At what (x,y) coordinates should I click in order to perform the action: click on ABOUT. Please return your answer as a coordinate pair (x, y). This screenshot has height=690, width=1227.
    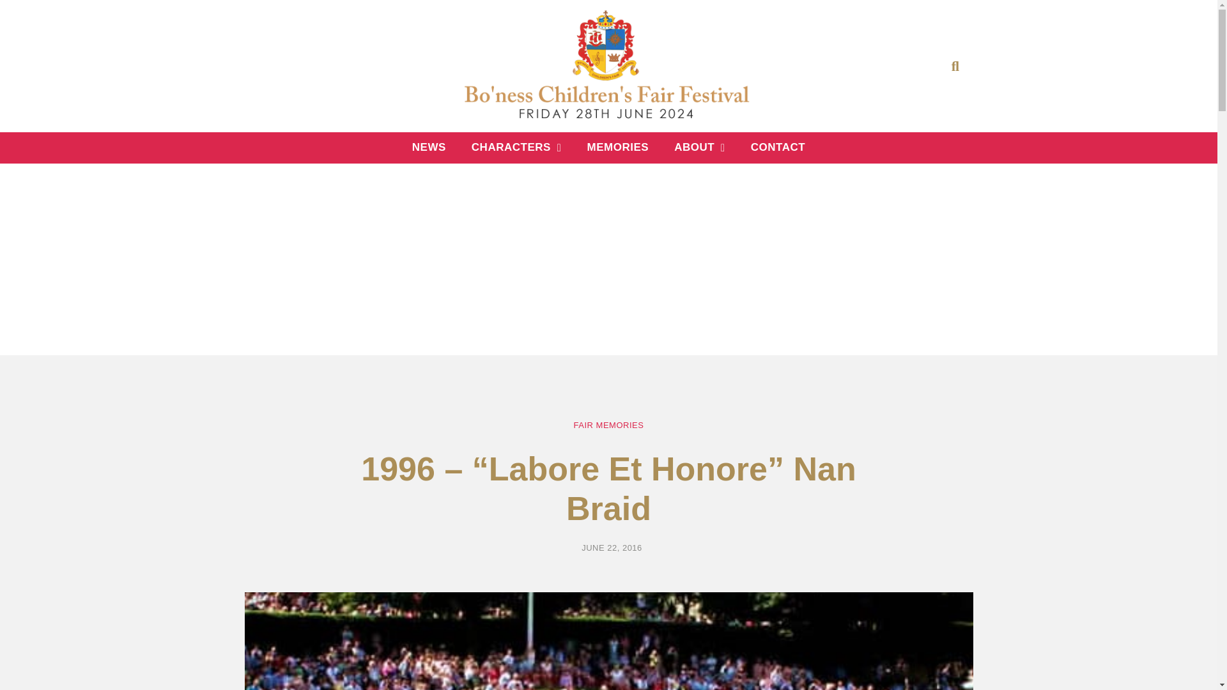
    Looking at the image, I should click on (699, 147).